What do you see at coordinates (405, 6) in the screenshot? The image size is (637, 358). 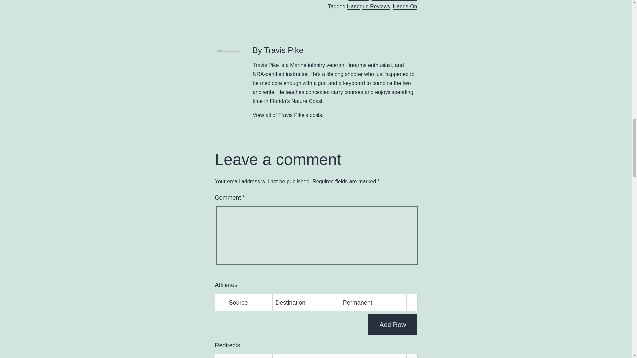 I see `Hands-On` at bounding box center [405, 6].